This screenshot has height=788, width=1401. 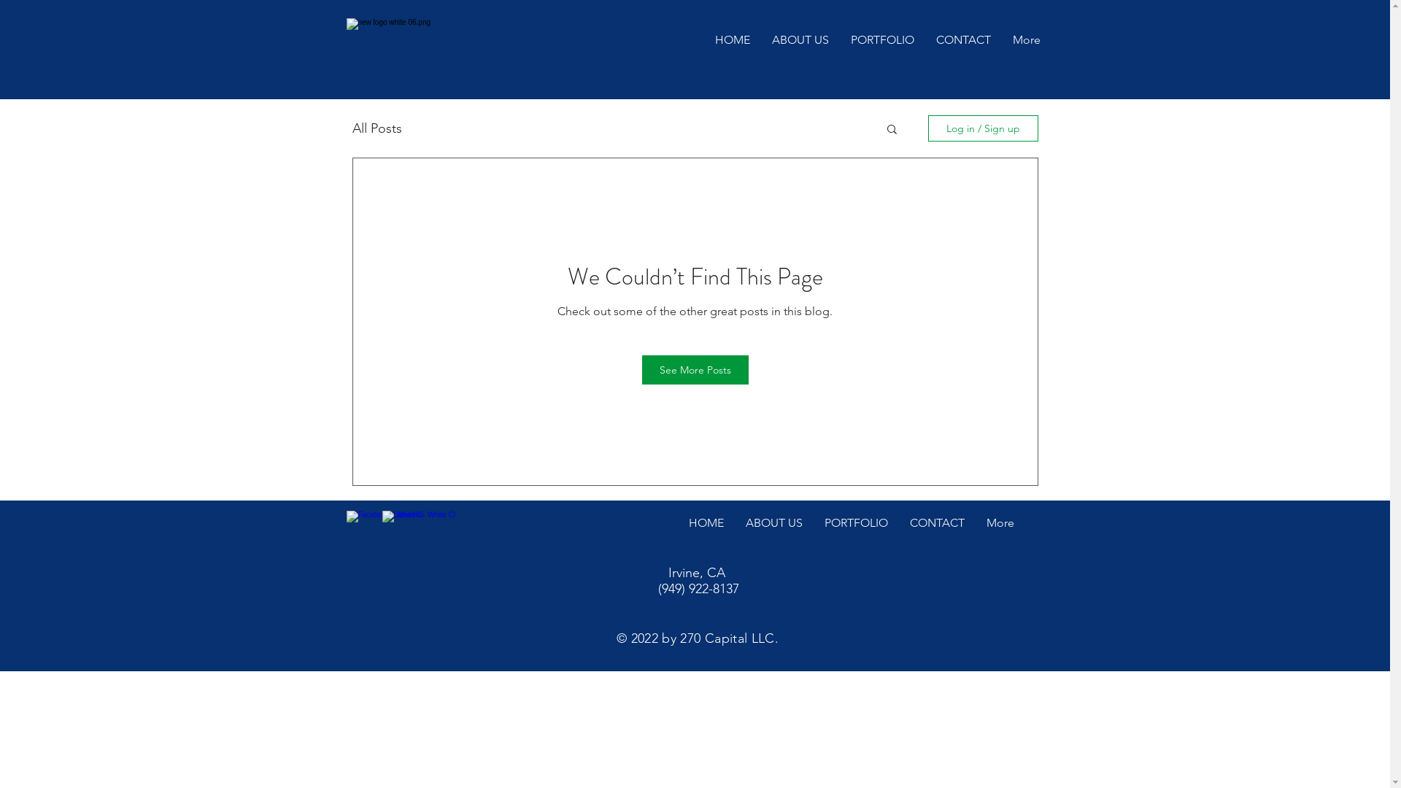 I want to click on CONTACT, so click(x=963, y=47).